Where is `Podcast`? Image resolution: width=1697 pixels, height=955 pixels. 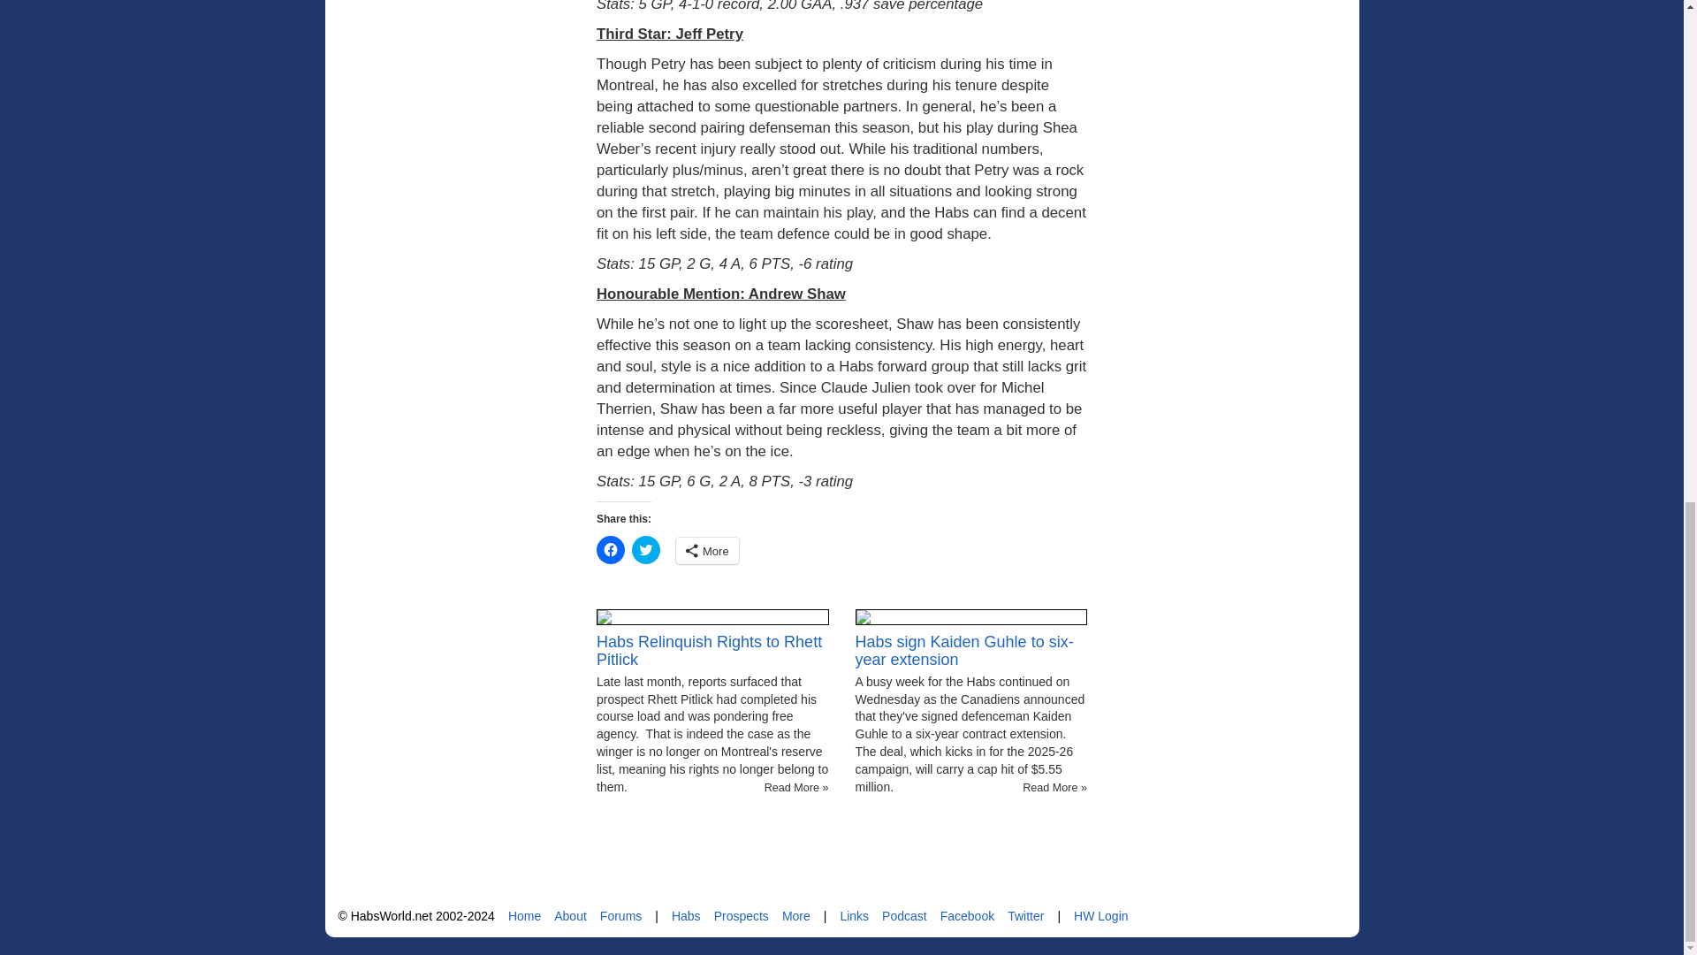 Podcast is located at coordinates (904, 916).